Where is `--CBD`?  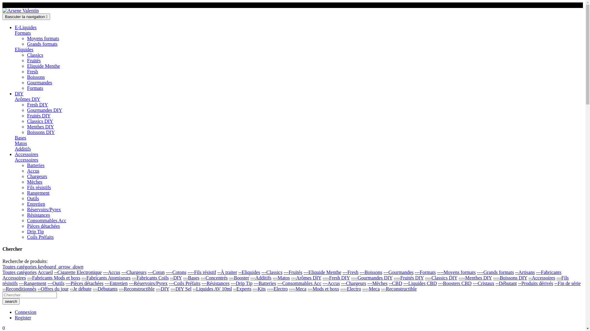
--CBD is located at coordinates (395, 283).